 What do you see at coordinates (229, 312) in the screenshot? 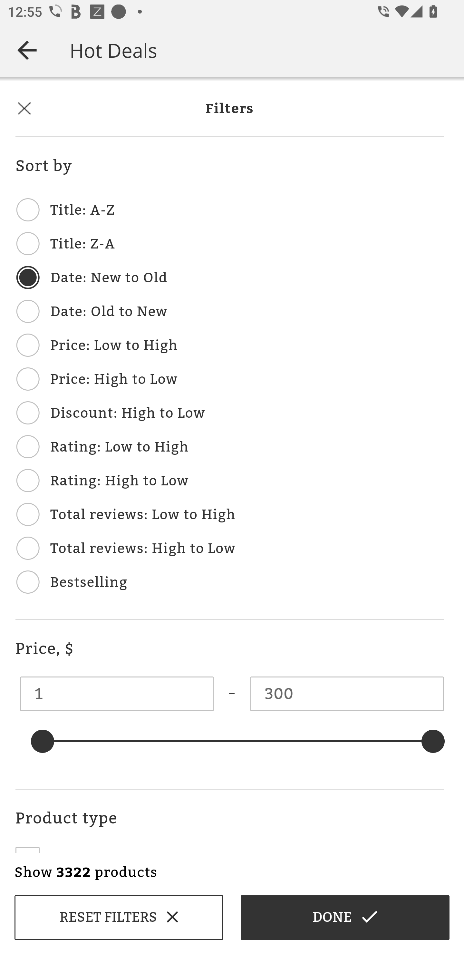
I see `Date: Old to New` at bounding box center [229, 312].